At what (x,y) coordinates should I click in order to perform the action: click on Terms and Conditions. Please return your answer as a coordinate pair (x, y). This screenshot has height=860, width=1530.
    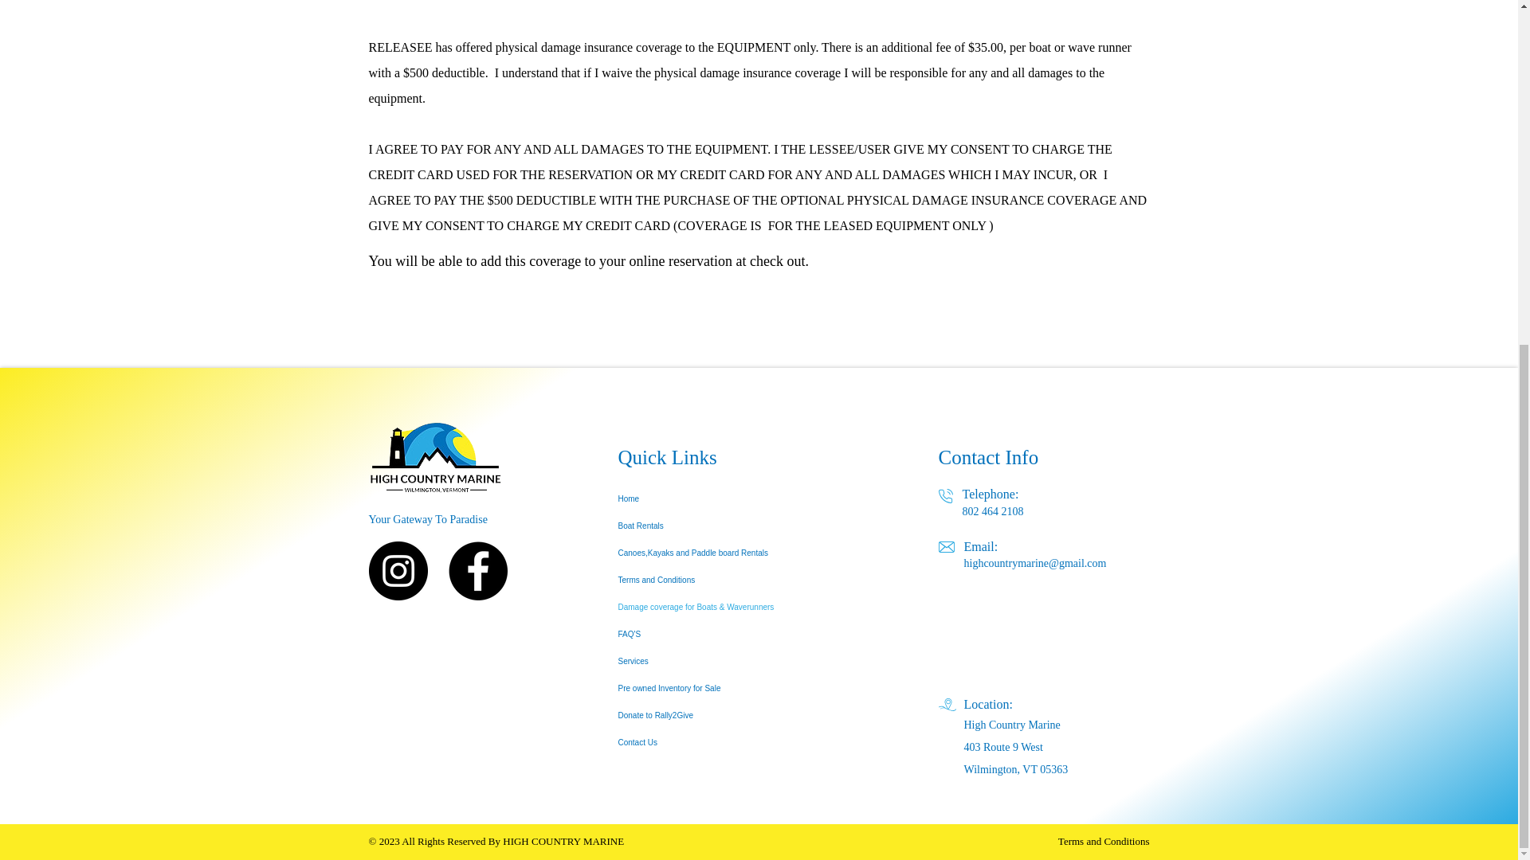
    Looking at the image, I should click on (1104, 841).